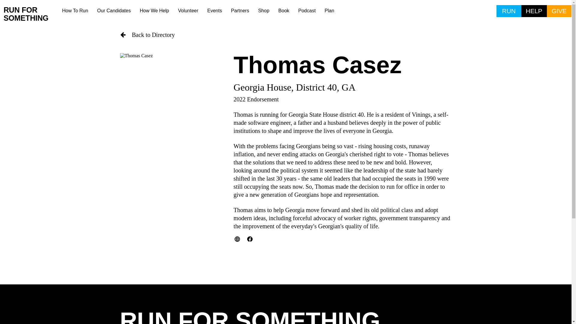 This screenshot has height=324, width=576. Describe the element at coordinates (534, 11) in the screenshot. I see `HELP` at that location.